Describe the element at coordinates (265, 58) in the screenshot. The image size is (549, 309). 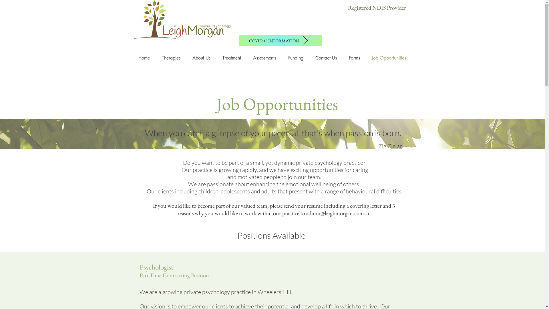
I see `Assessments` at that location.